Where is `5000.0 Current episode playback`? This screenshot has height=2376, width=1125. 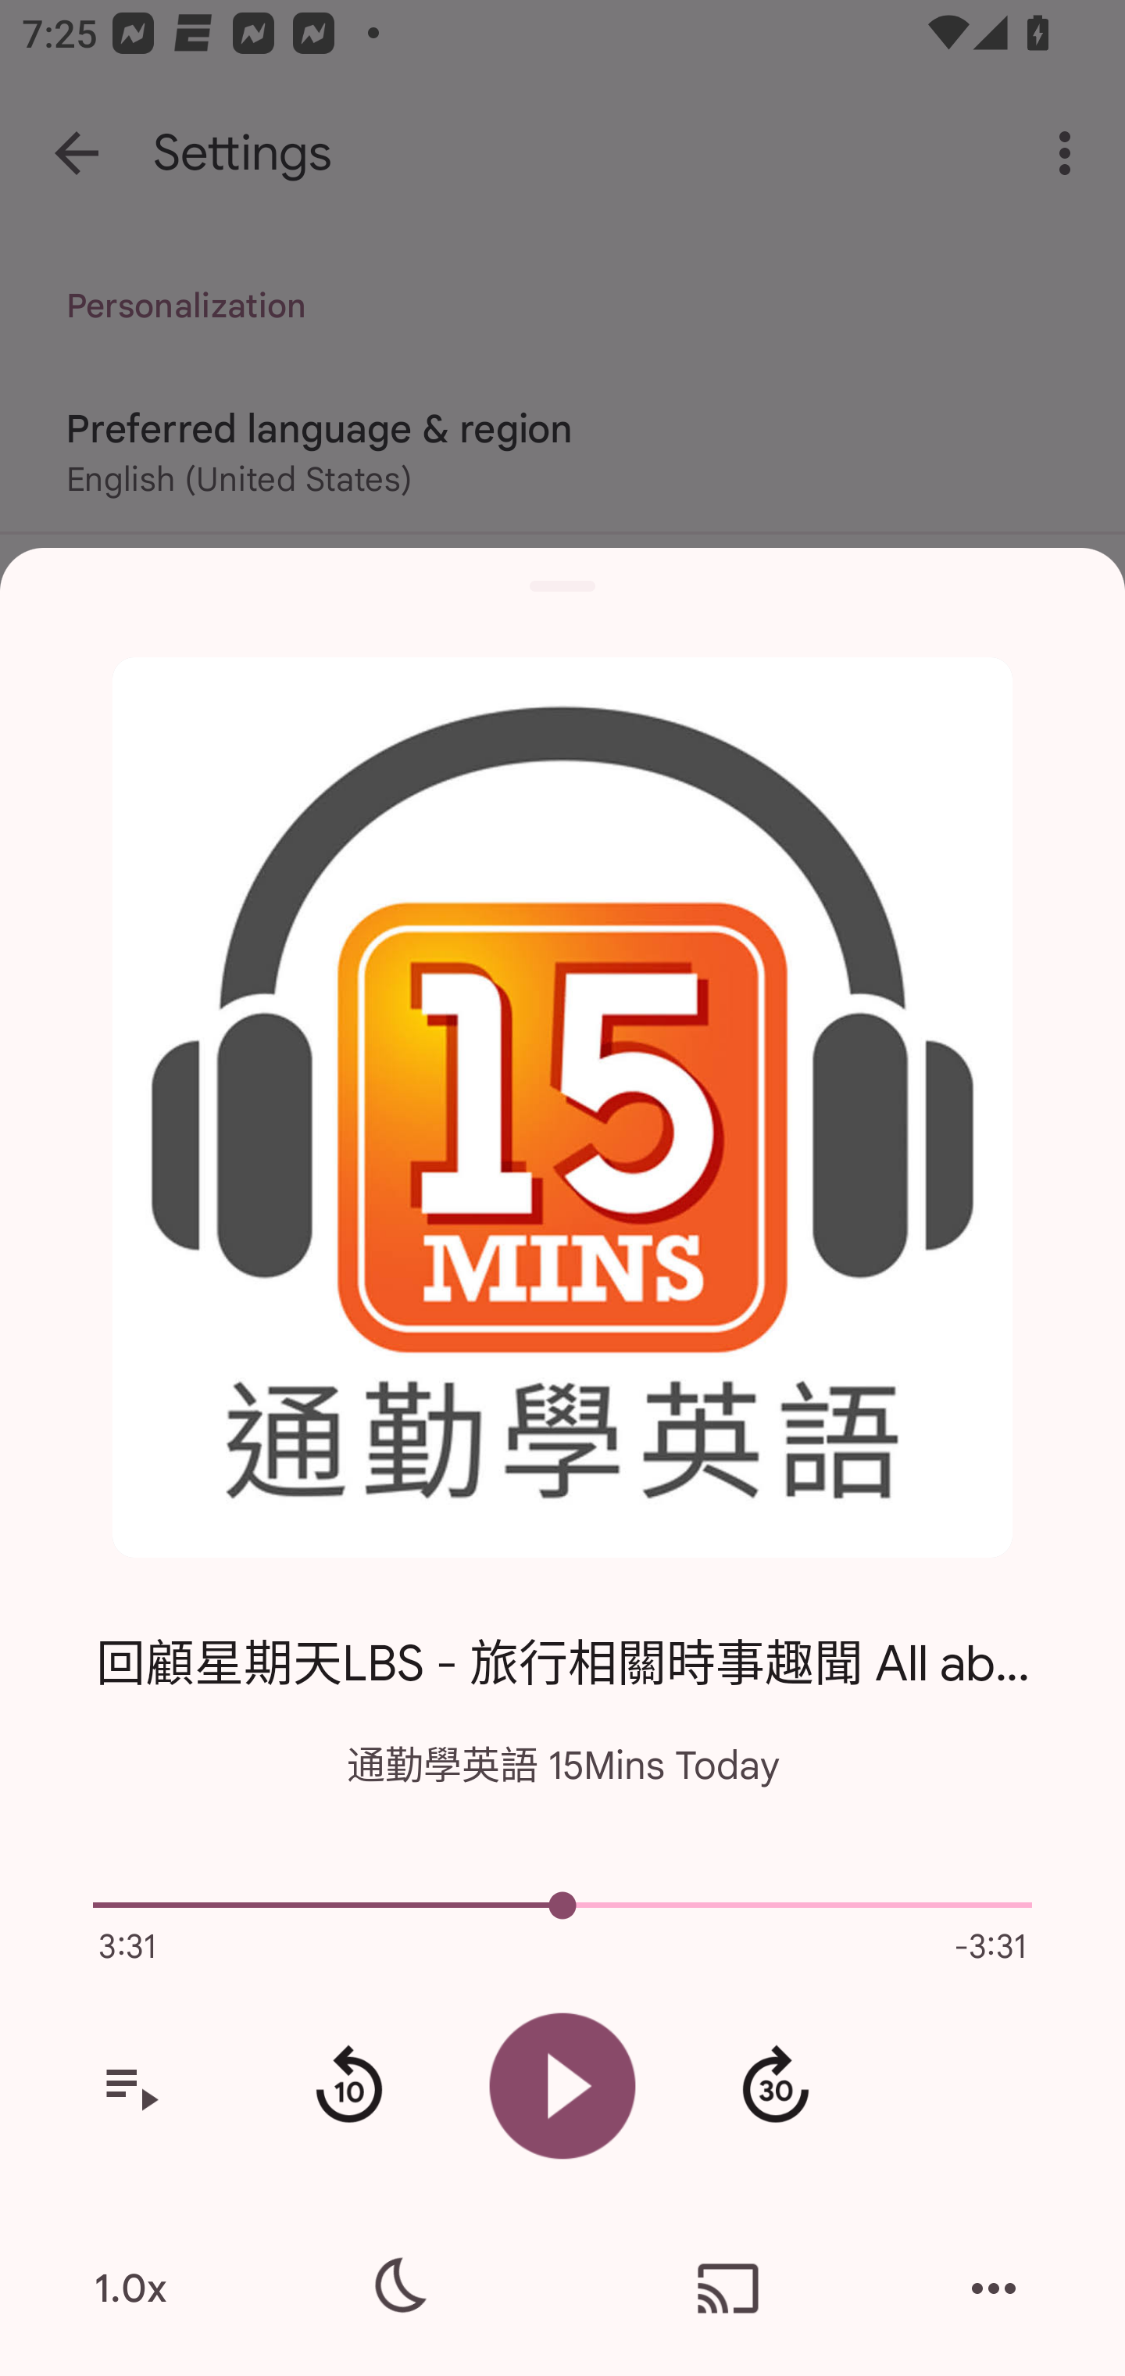
5000.0 Current episode playback is located at coordinates (562, 1905).